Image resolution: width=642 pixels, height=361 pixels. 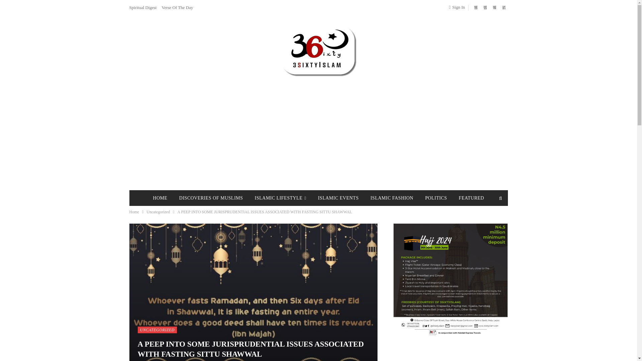 I want to click on FEATURED, so click(x=471, y=198).